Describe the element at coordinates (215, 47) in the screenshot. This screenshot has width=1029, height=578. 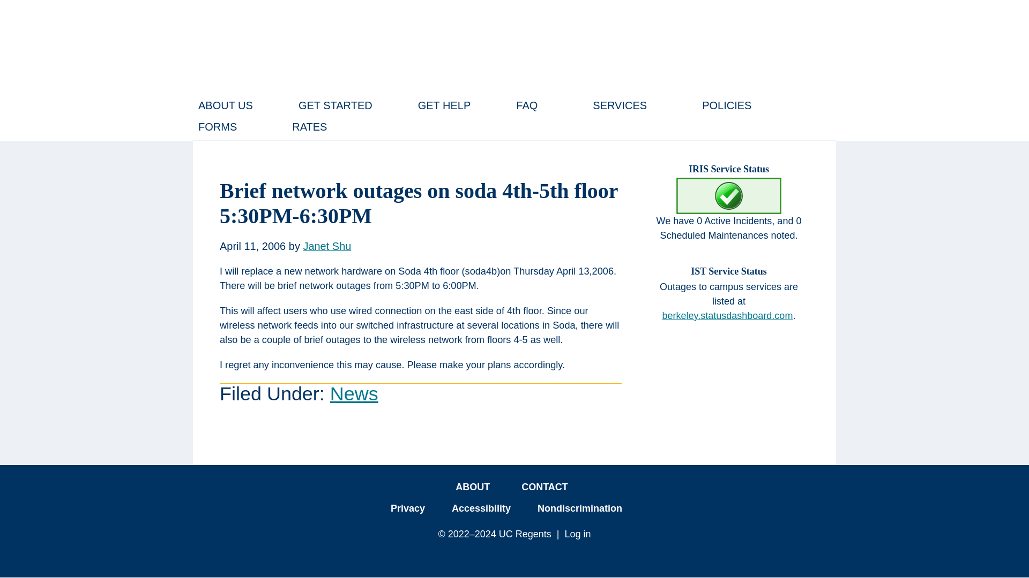
I see `IRIS` at that location.